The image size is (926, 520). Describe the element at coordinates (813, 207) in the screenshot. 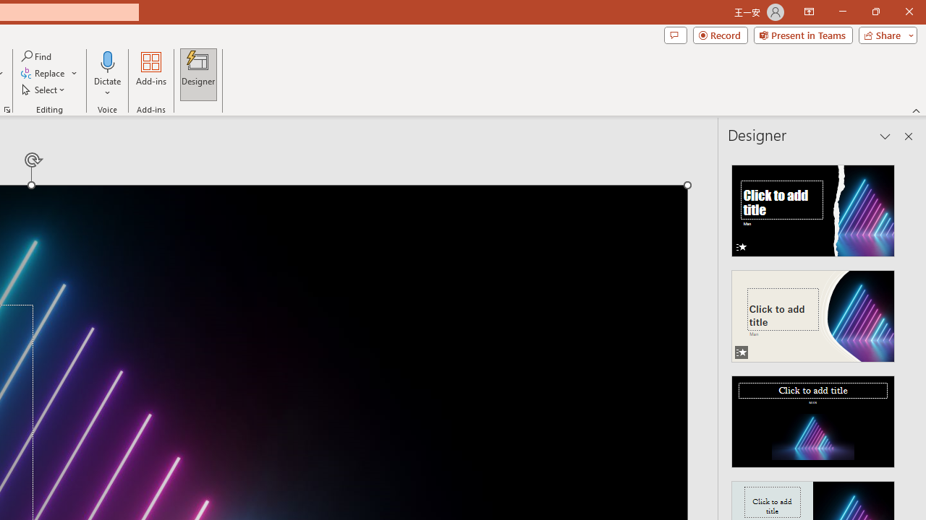

I see `Recommended Design: Animation` at that location.